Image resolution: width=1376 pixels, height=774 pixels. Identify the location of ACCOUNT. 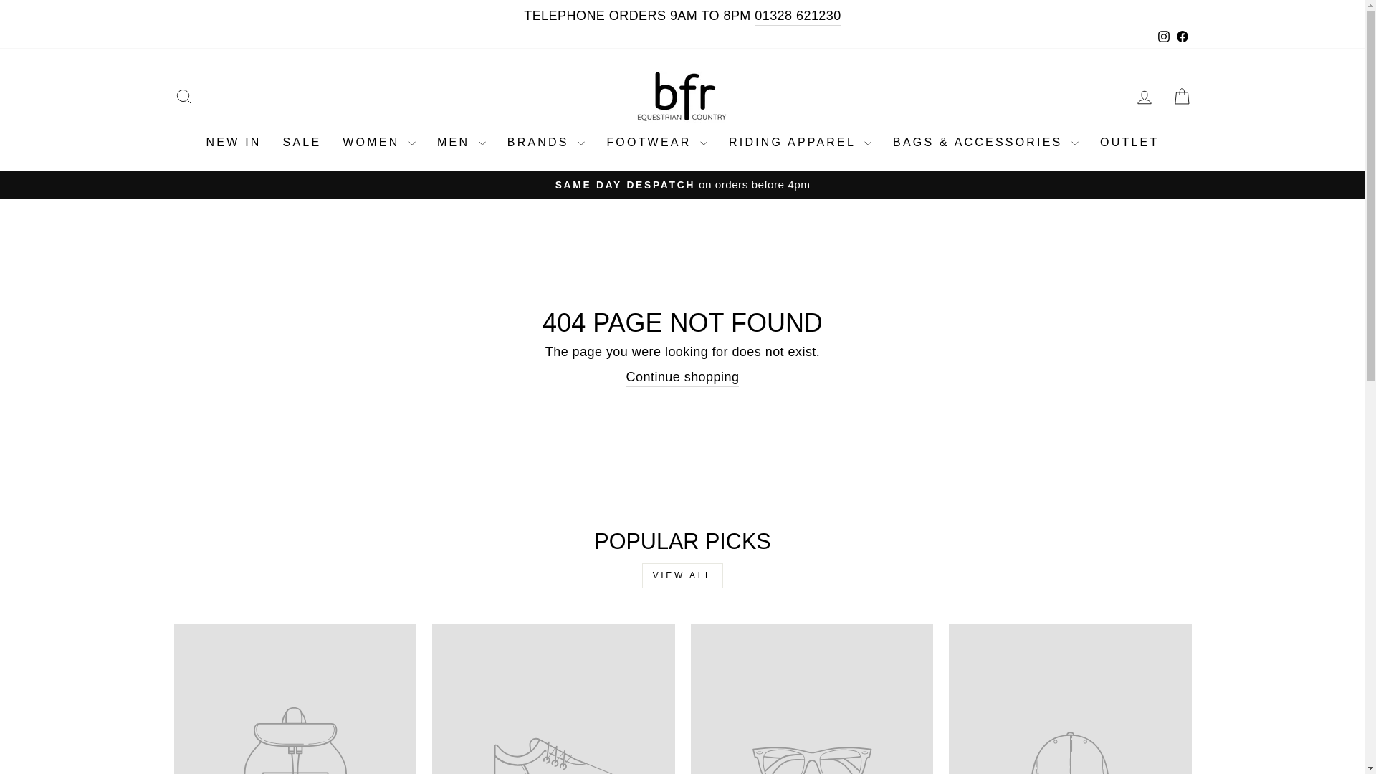
(1144, 97).